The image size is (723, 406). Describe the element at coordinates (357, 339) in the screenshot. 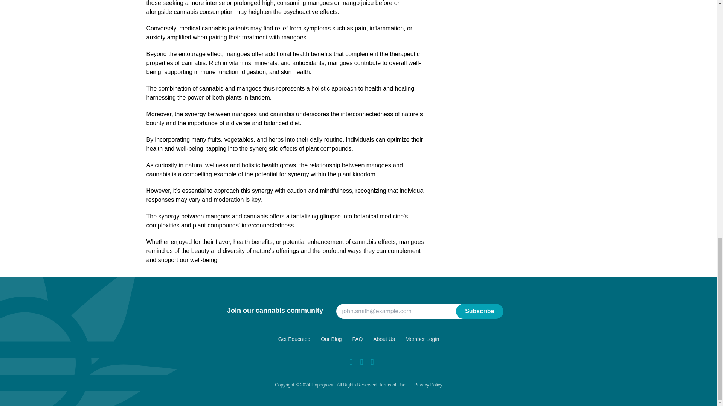

I see `FAQ` at that location.